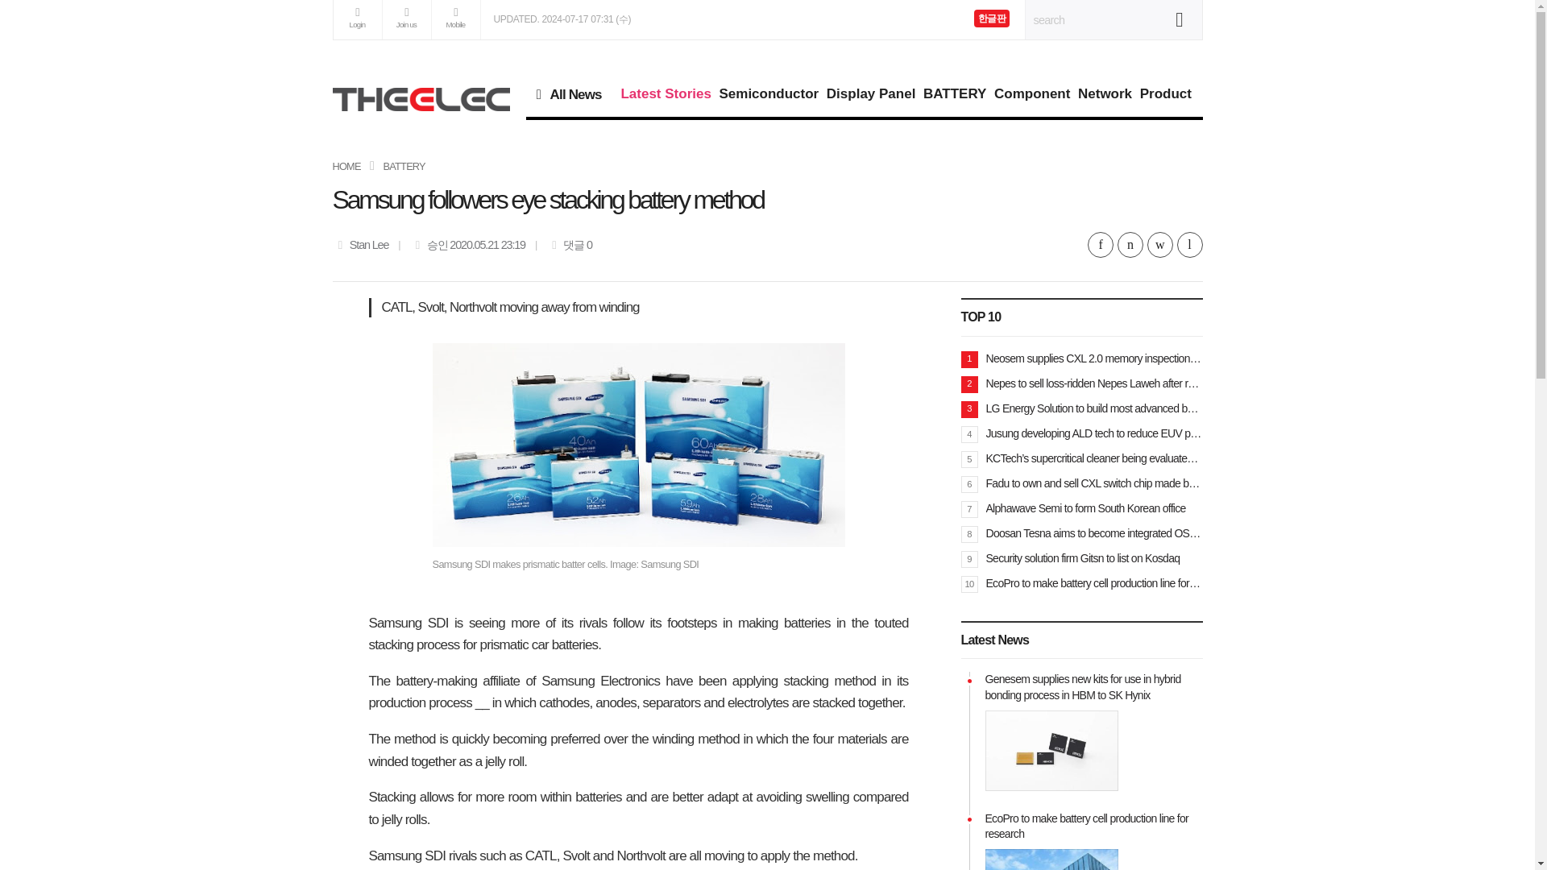 The height and width of the screenshot is (870, 1547). Describe the element at coordinates (358, 19) in the screenshot. I see `Login` at that location.